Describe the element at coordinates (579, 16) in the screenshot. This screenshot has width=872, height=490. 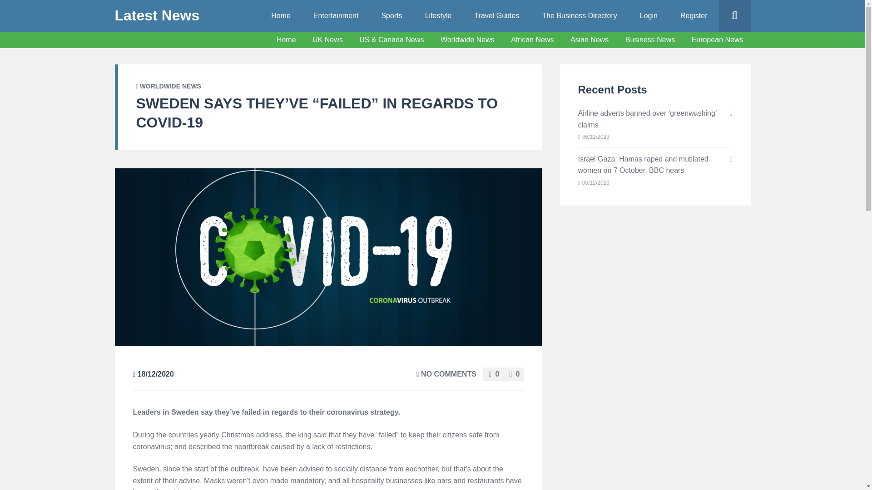
I see `The Business Directory` at that location.